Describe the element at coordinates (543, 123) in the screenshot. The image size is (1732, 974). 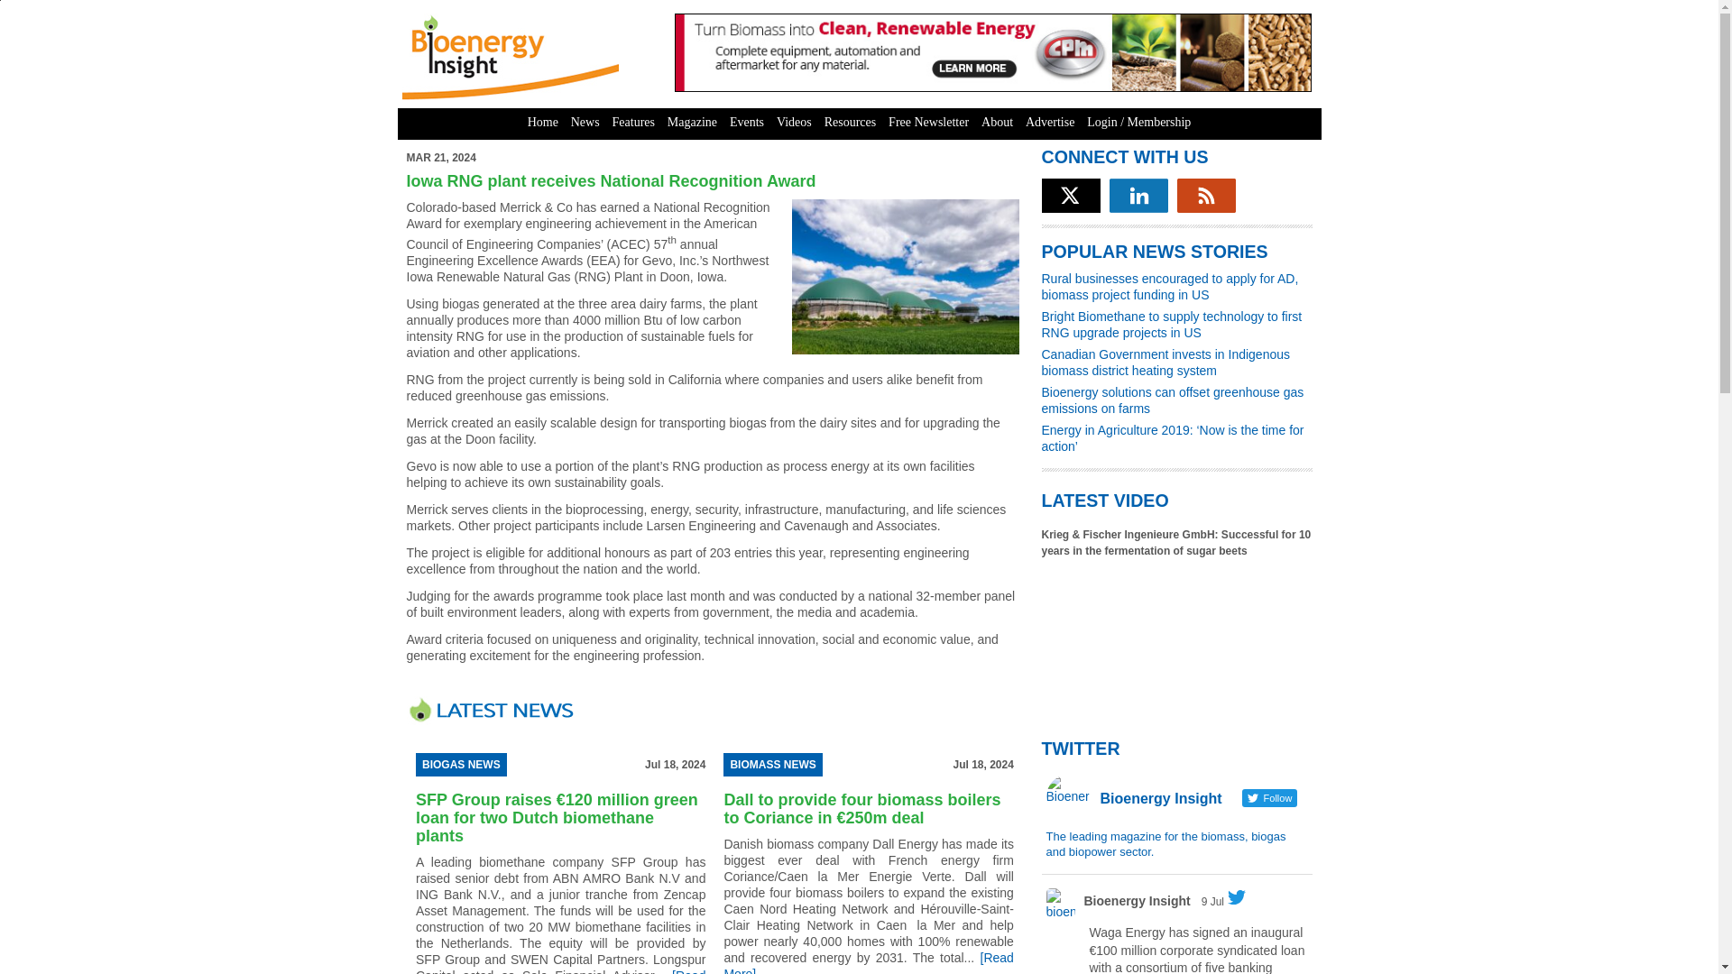
I see `Home` at that location.